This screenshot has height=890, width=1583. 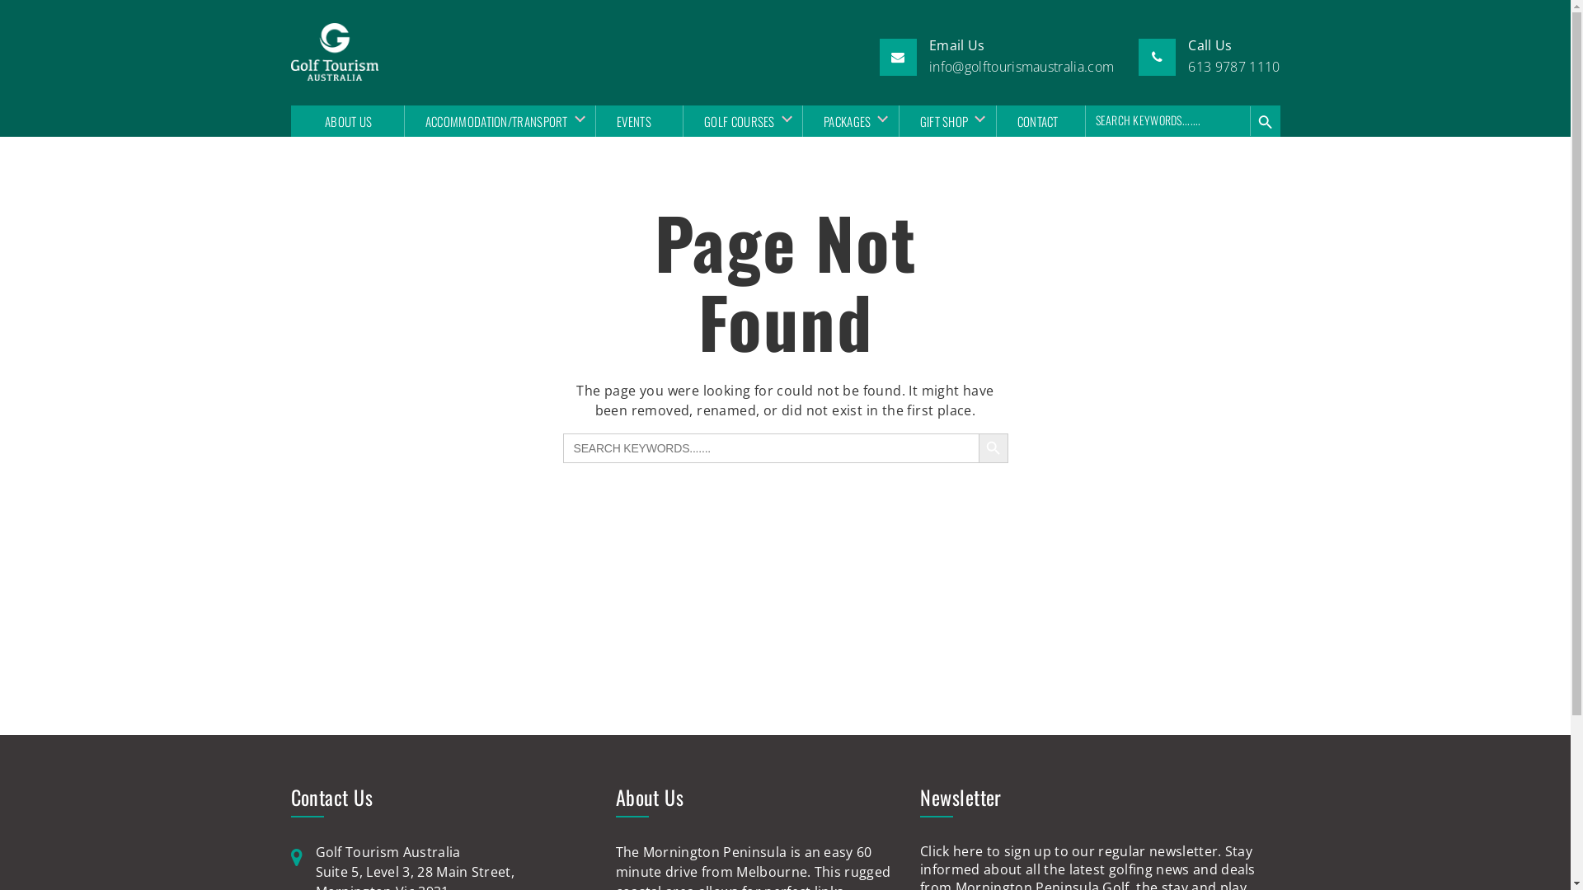 What do you see at coordinates (1233, 56) in the screenshot?
I see `Call Us
613 9787 1110` at bounding box center [1233, 56].